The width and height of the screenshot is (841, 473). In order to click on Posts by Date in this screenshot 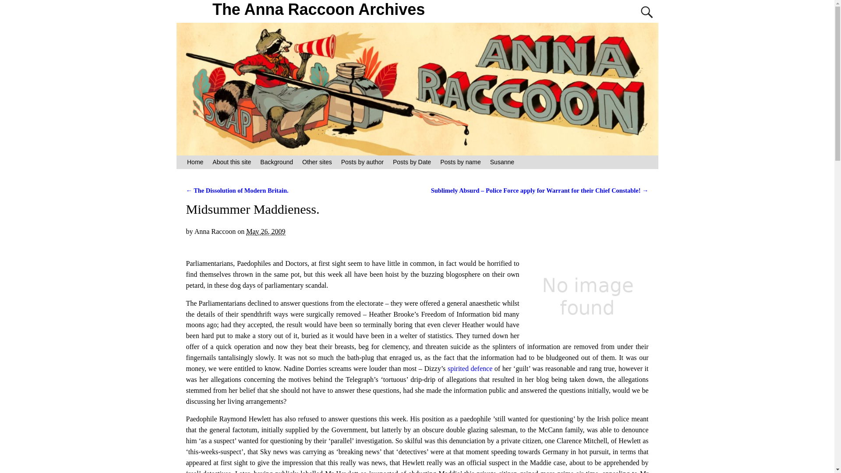, I will do `click(412, 162)`.